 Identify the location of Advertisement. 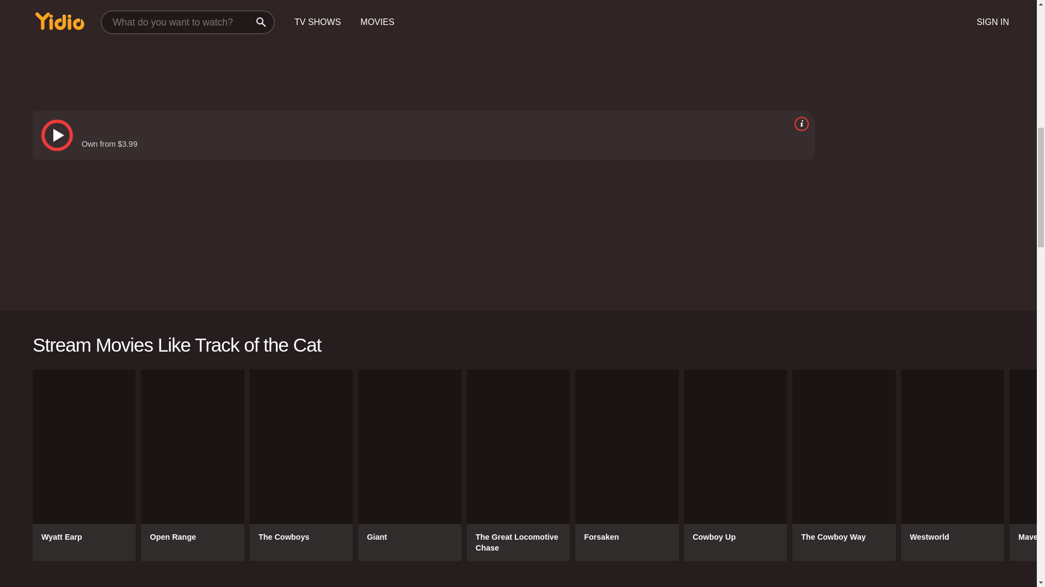
(359, 46).